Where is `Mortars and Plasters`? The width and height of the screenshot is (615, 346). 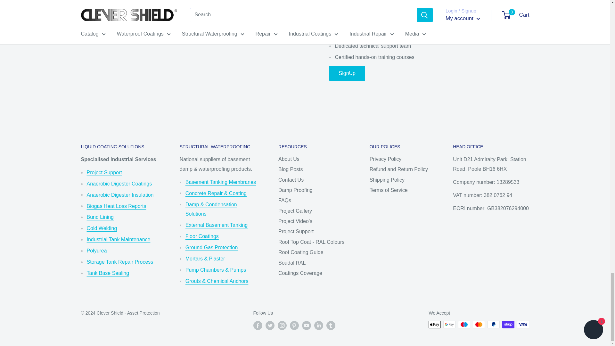 Mortars and Plasters is located at coordinates (205, 259).